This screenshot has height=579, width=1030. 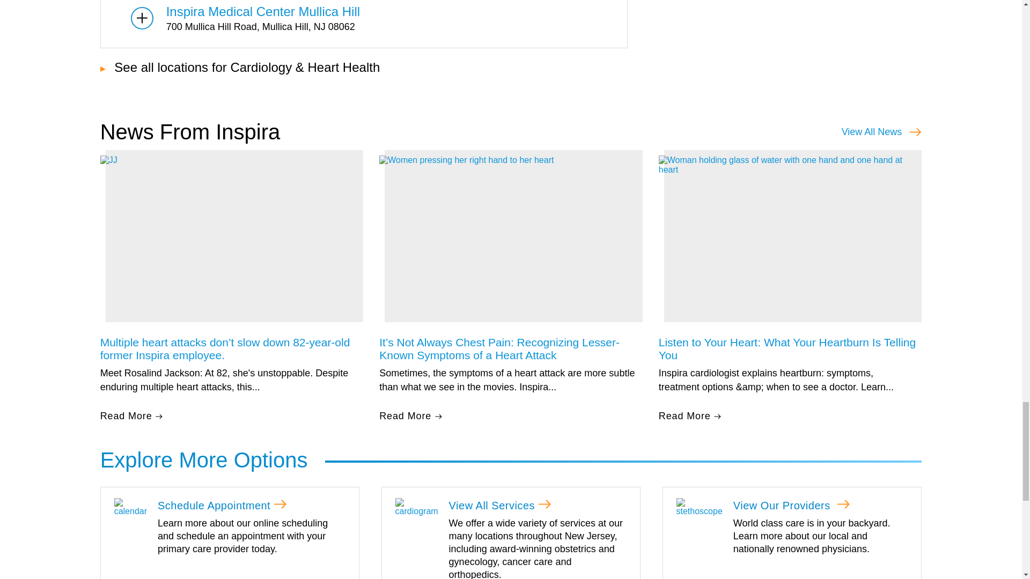 What do you see at coordinates (417, 507) in the screenshot?
I see `View All Services` at bounding box center [417, 507].